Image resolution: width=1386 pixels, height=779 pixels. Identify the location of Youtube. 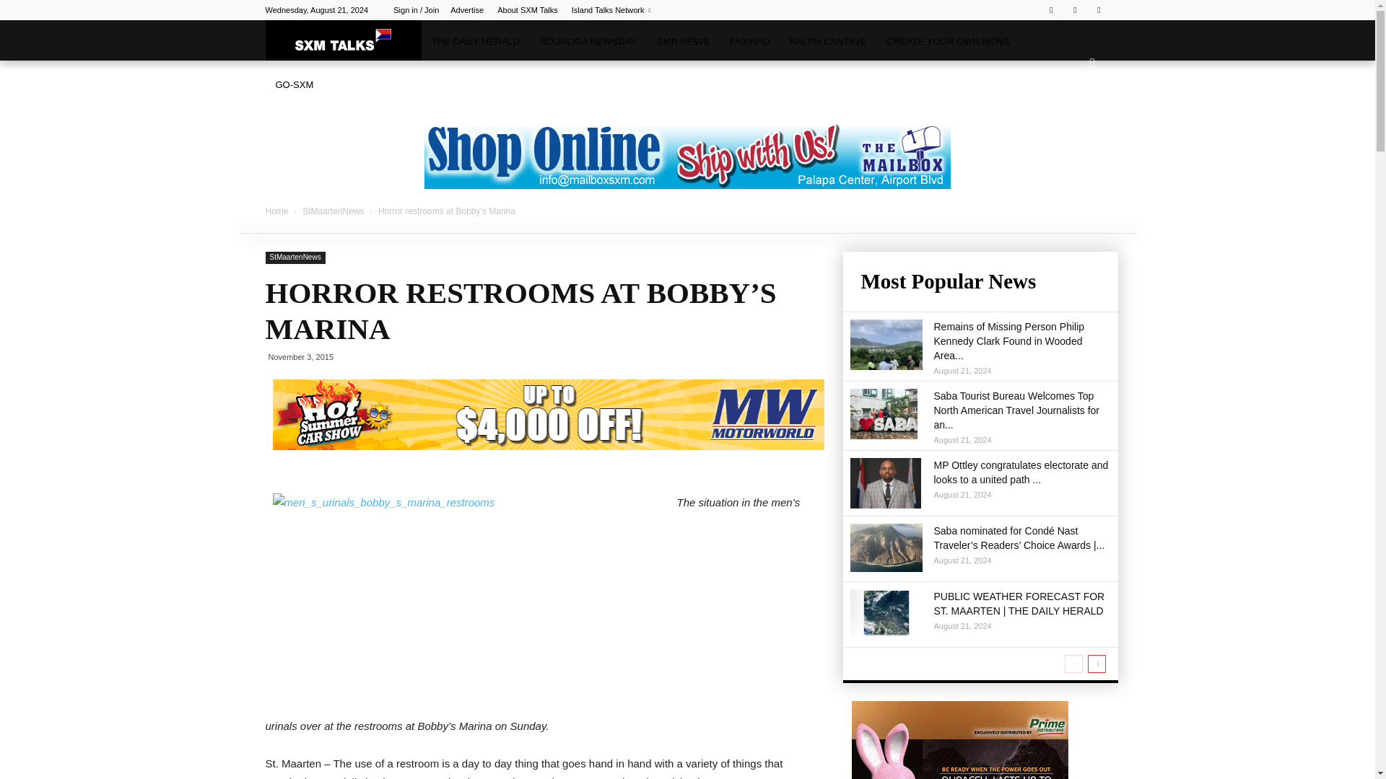
(1099, 10).